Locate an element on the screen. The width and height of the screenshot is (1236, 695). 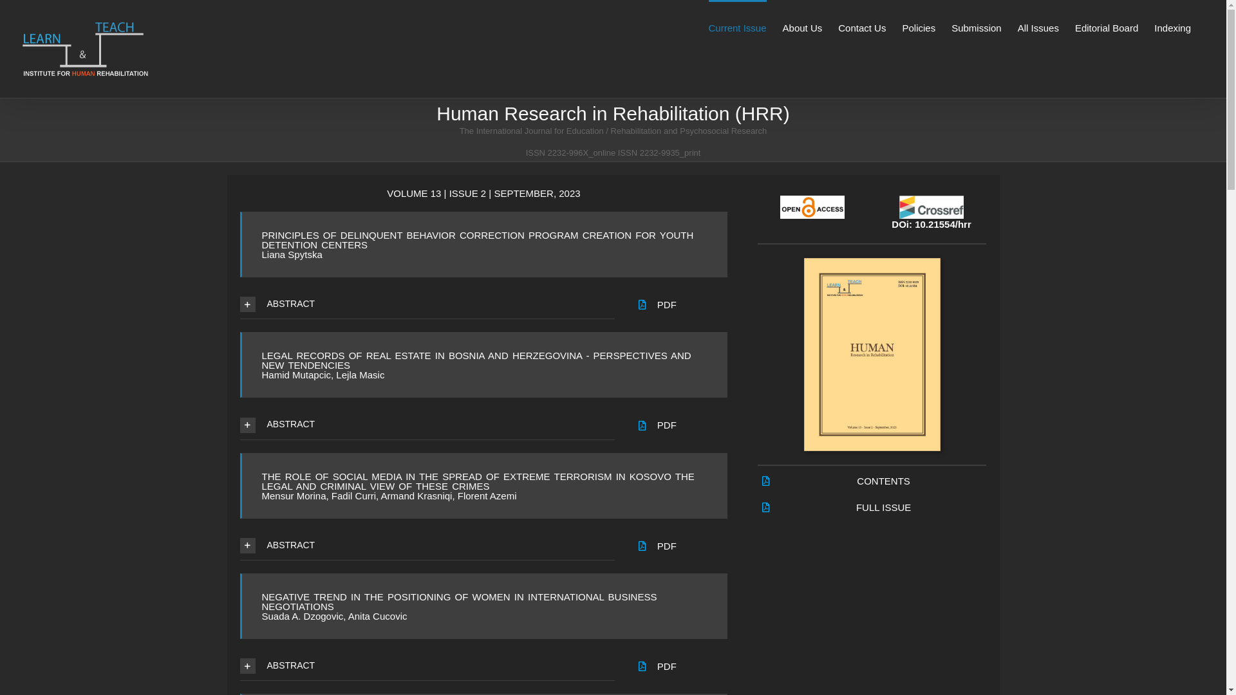
CONTENTS is located at coordinates (883, 481).